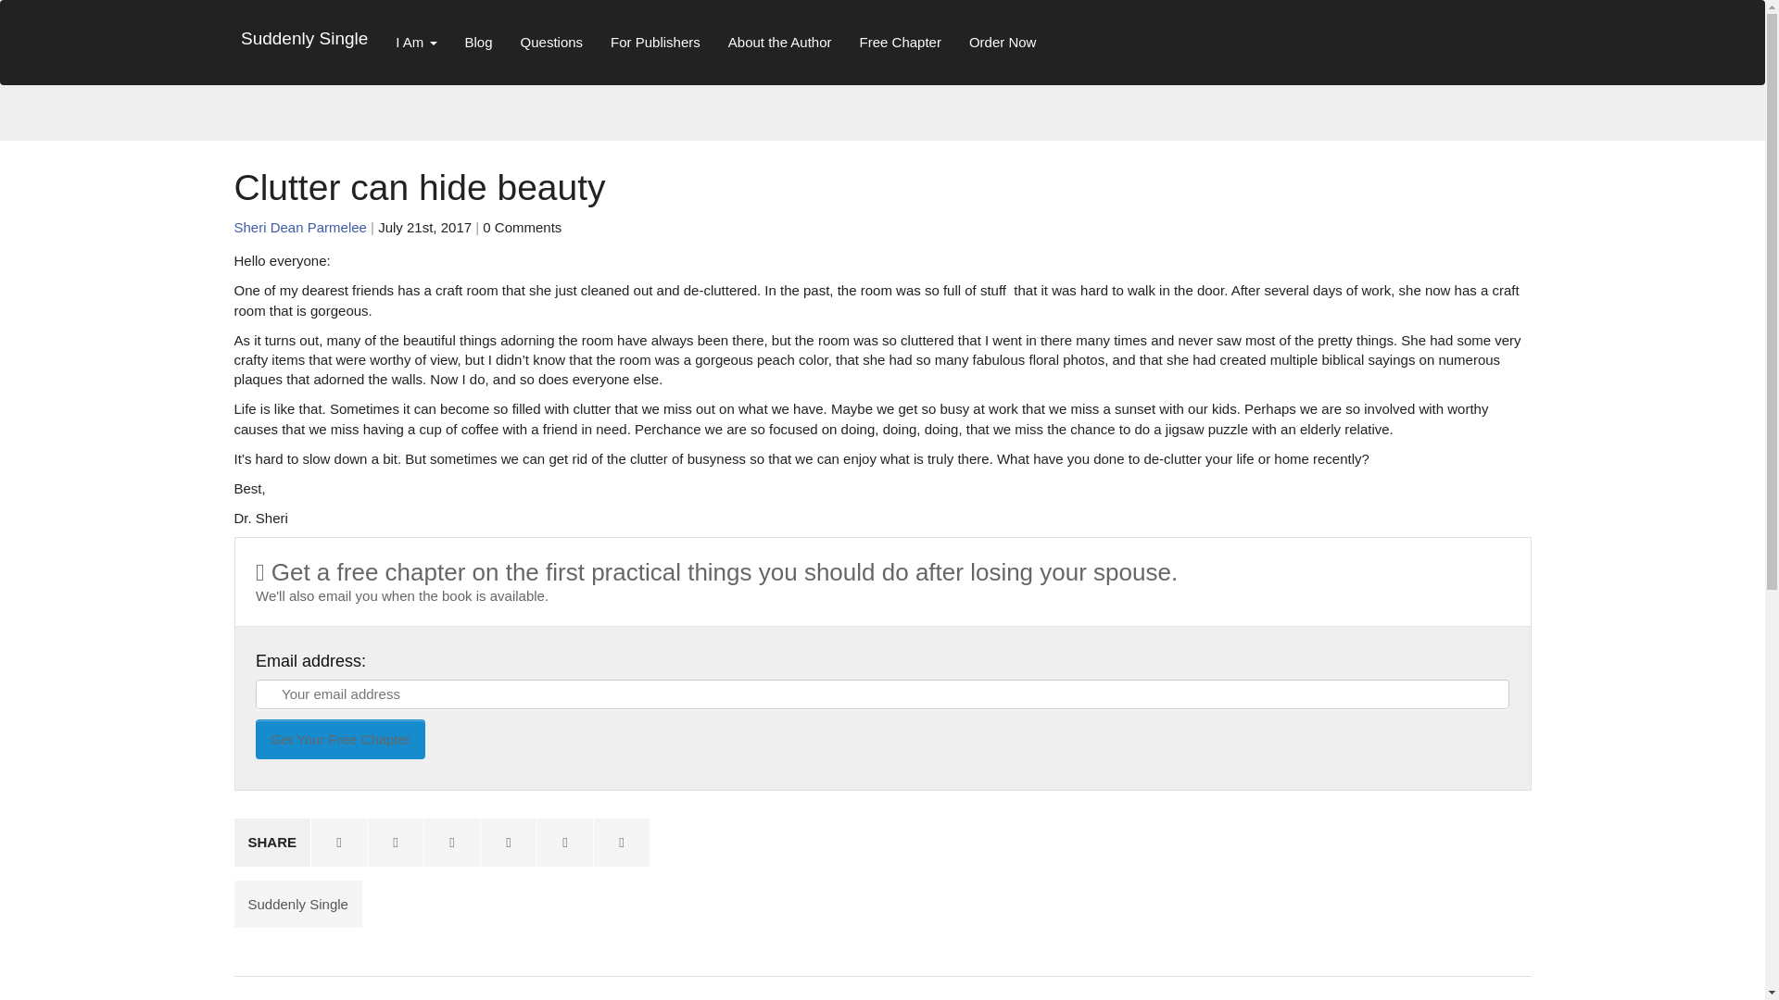 The height and width of the screenshot is (1000, 1779). What do you see at coordinates (340, 739) in the screenshot?
I see `Get Your Free Chapter` at bounding box center [340, 739].